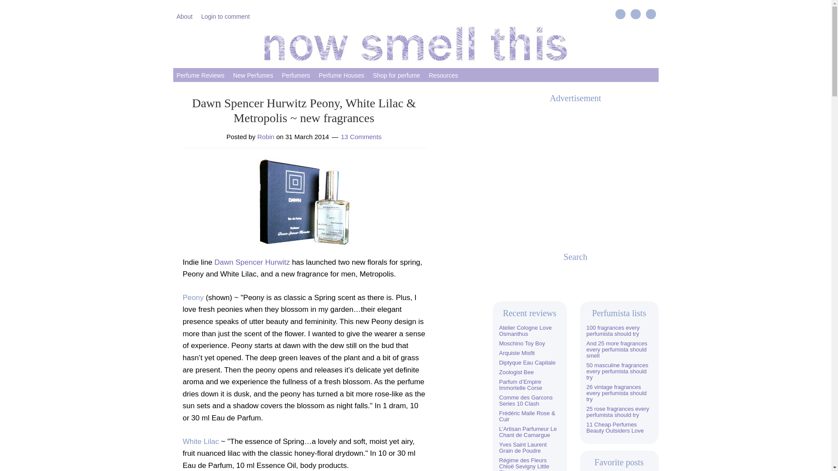 The width and height of the screenshot is (838, 471). What do you see at coordinates (266, 136) in the screenshot?
I see `Robin` at bounding box center [266, 136].